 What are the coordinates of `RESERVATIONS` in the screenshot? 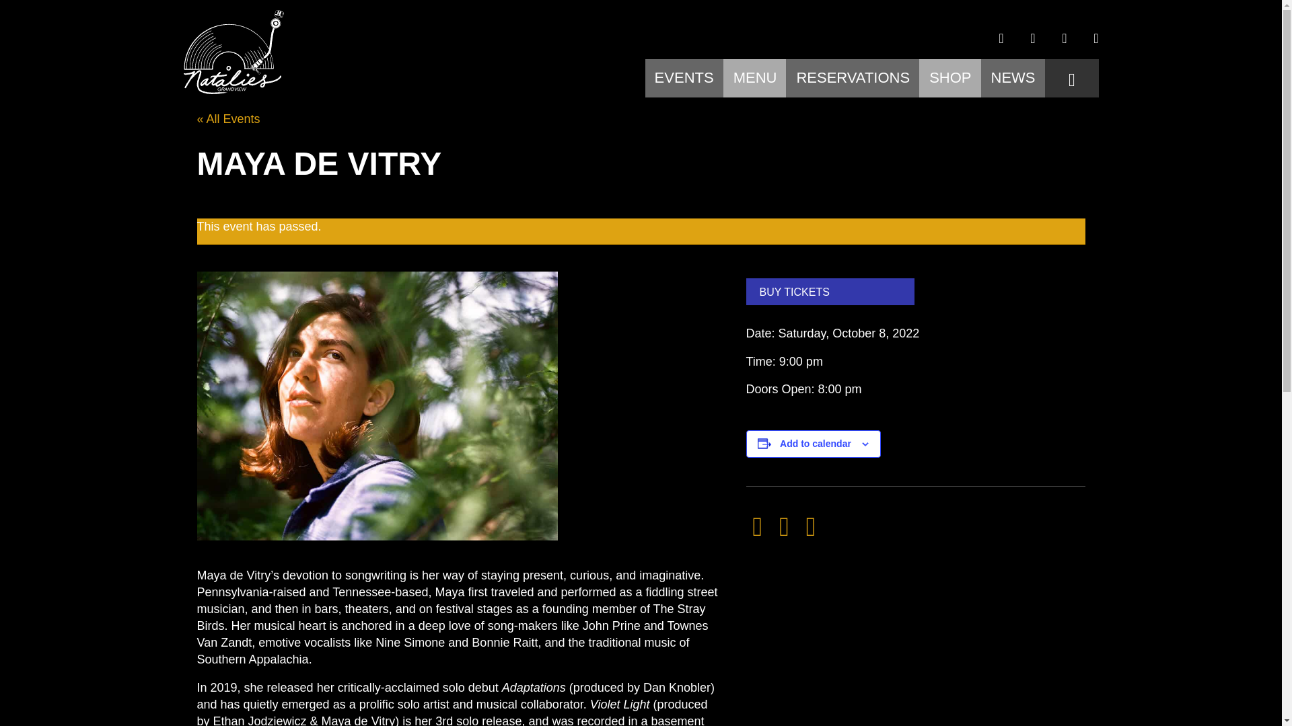 It's located at (852, 81).